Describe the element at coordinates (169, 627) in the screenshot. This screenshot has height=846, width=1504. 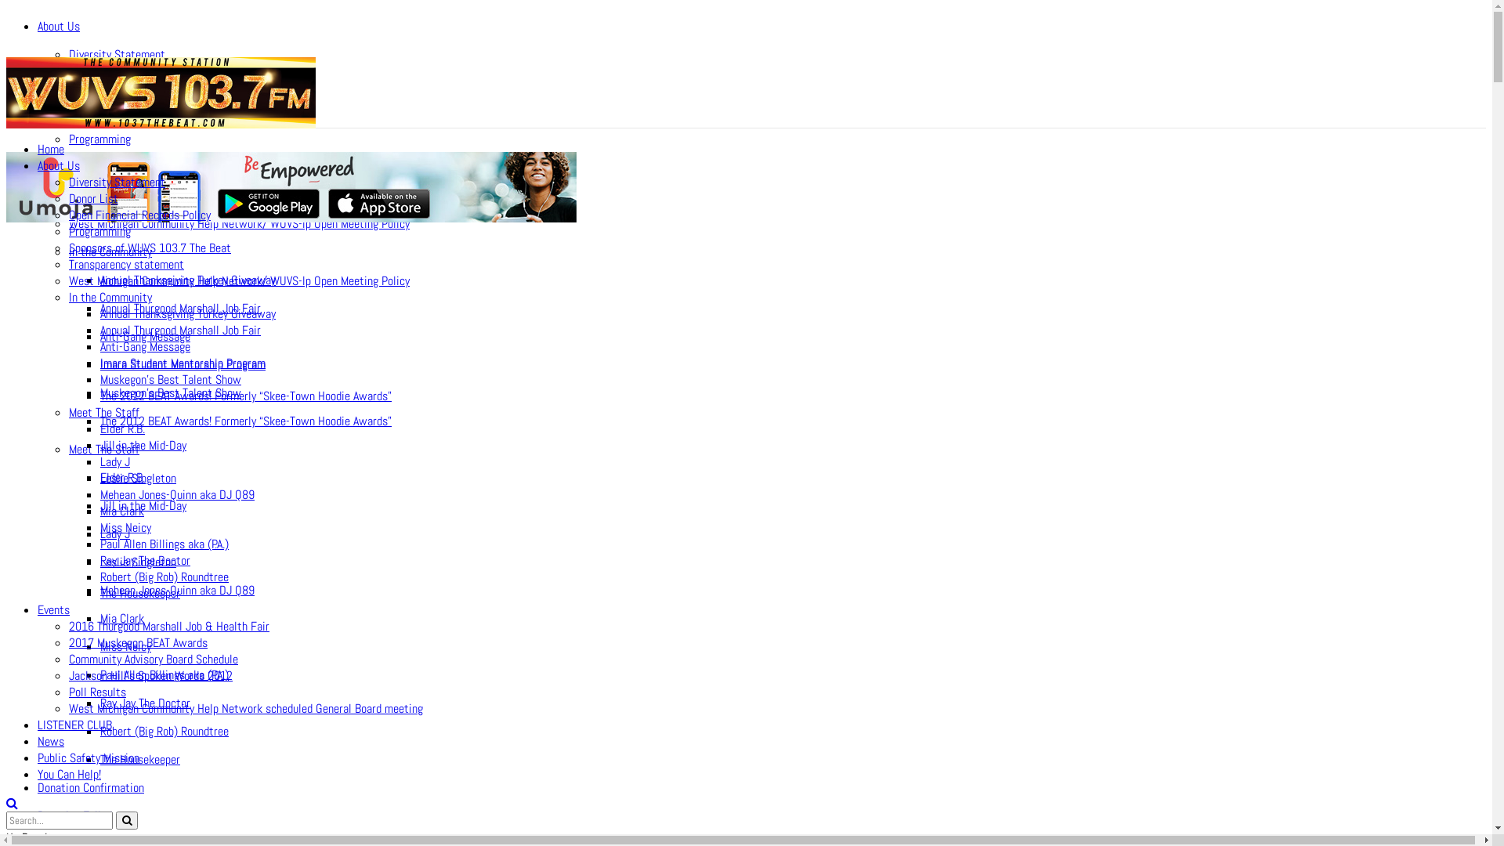
I see `2016 Thurgood Marshall Job & Health Fair` at that location.